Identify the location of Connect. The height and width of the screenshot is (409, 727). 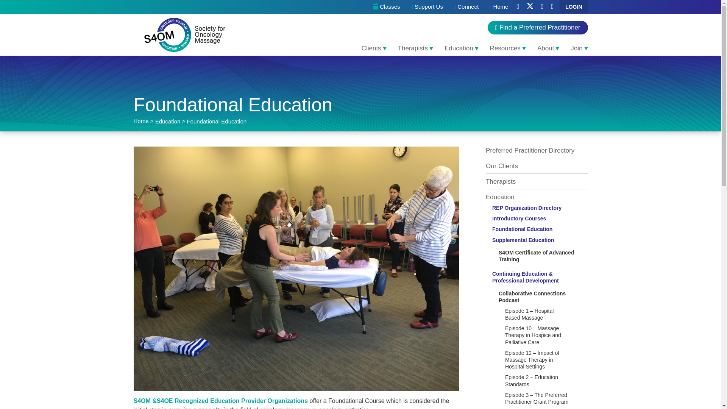
(466, 6).